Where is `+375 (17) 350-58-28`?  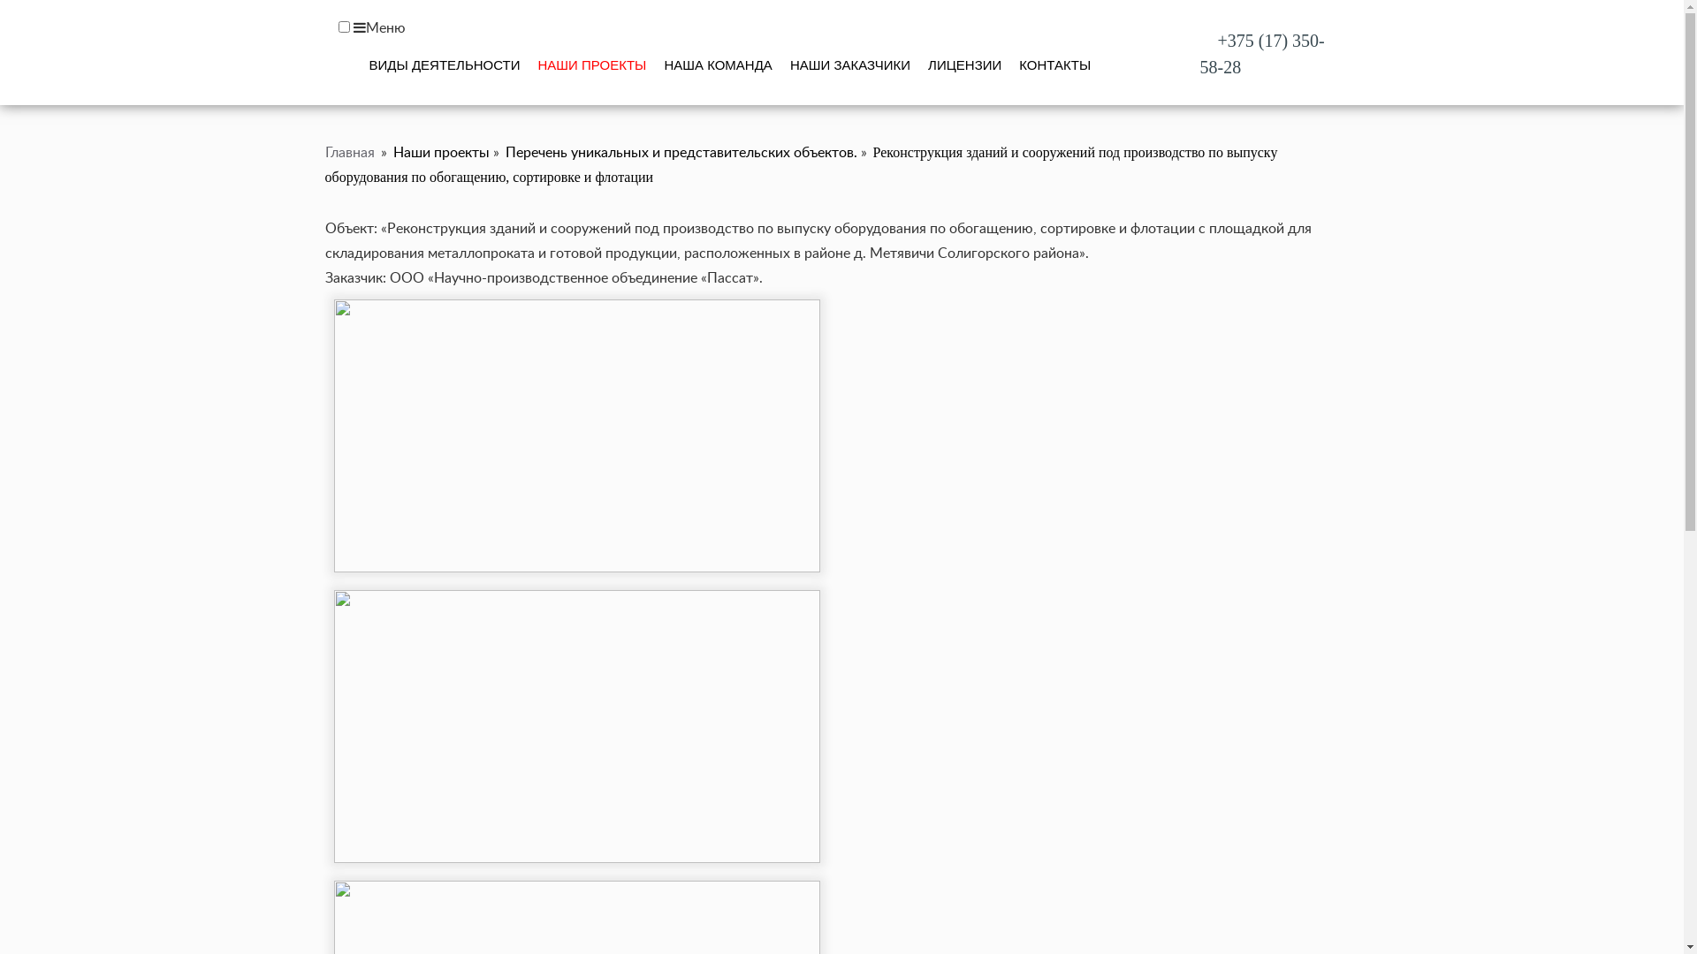 +375 (17) 350-58-28 is located at coordinates (1262, 54).